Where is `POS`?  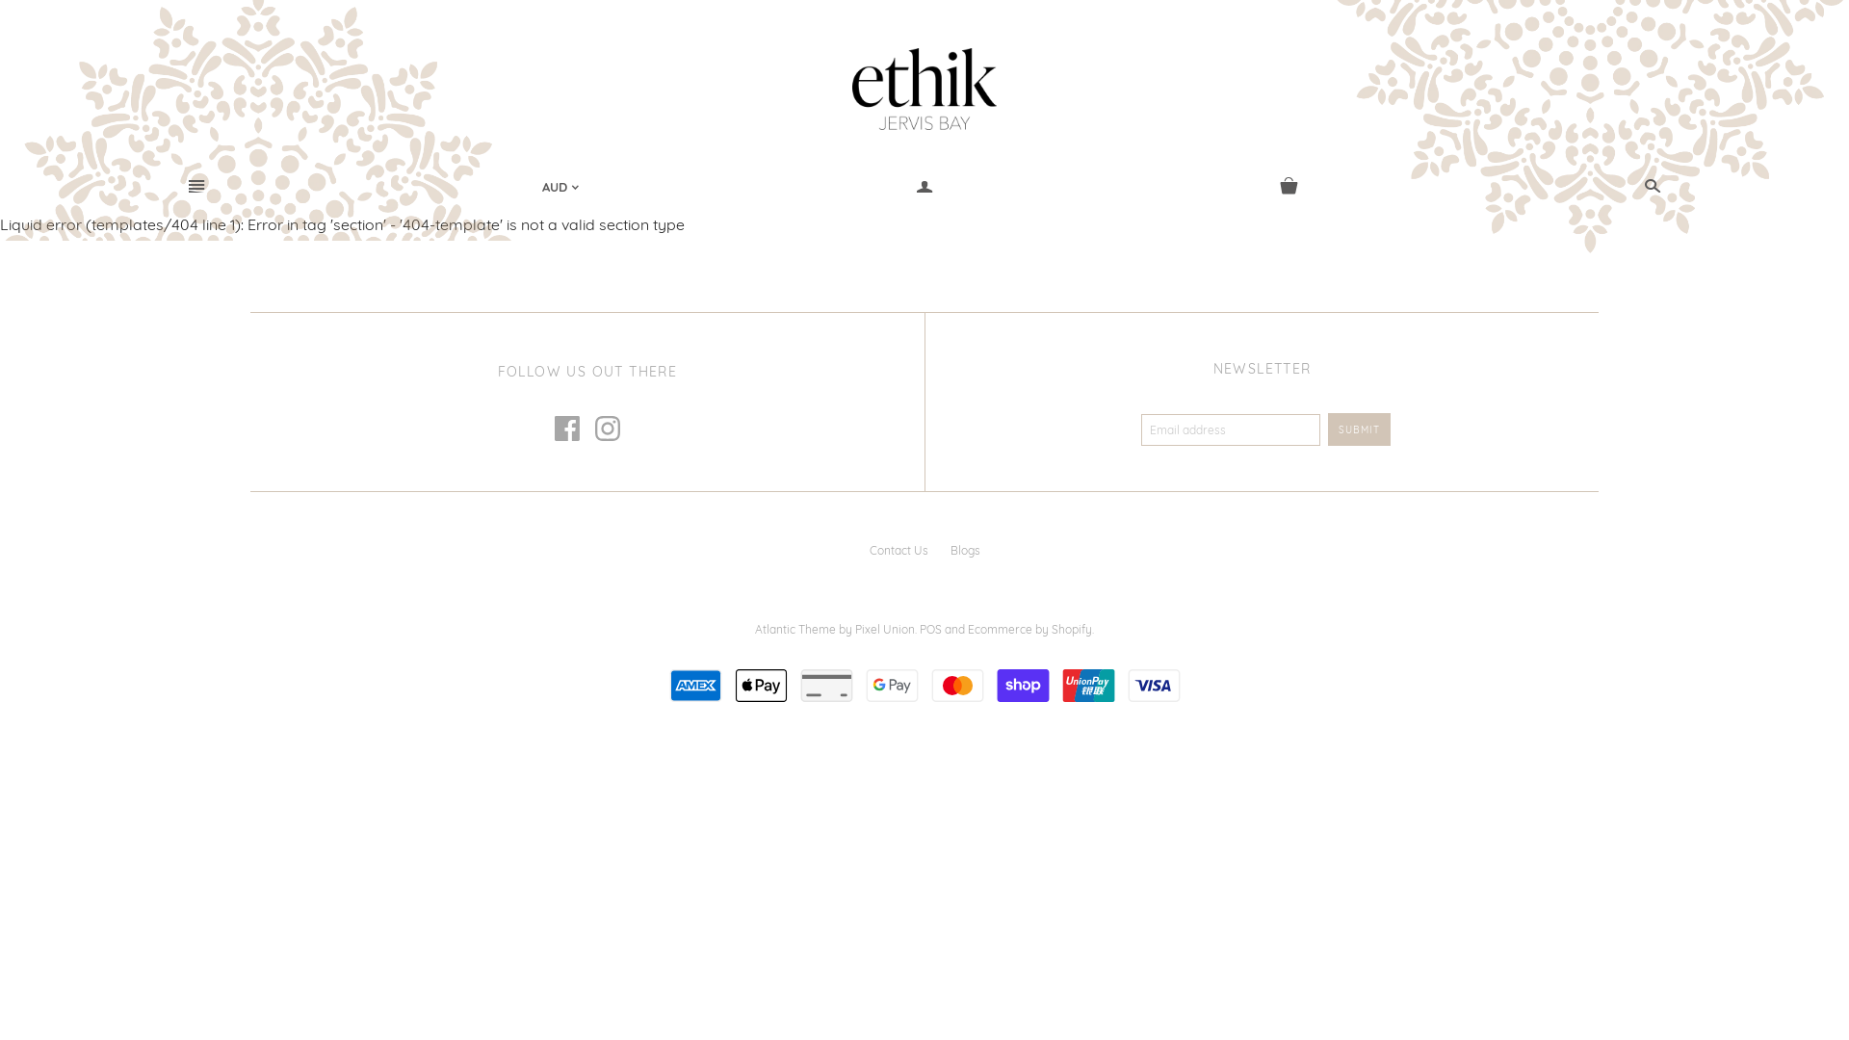 POS is located at coordinates (930, 630).